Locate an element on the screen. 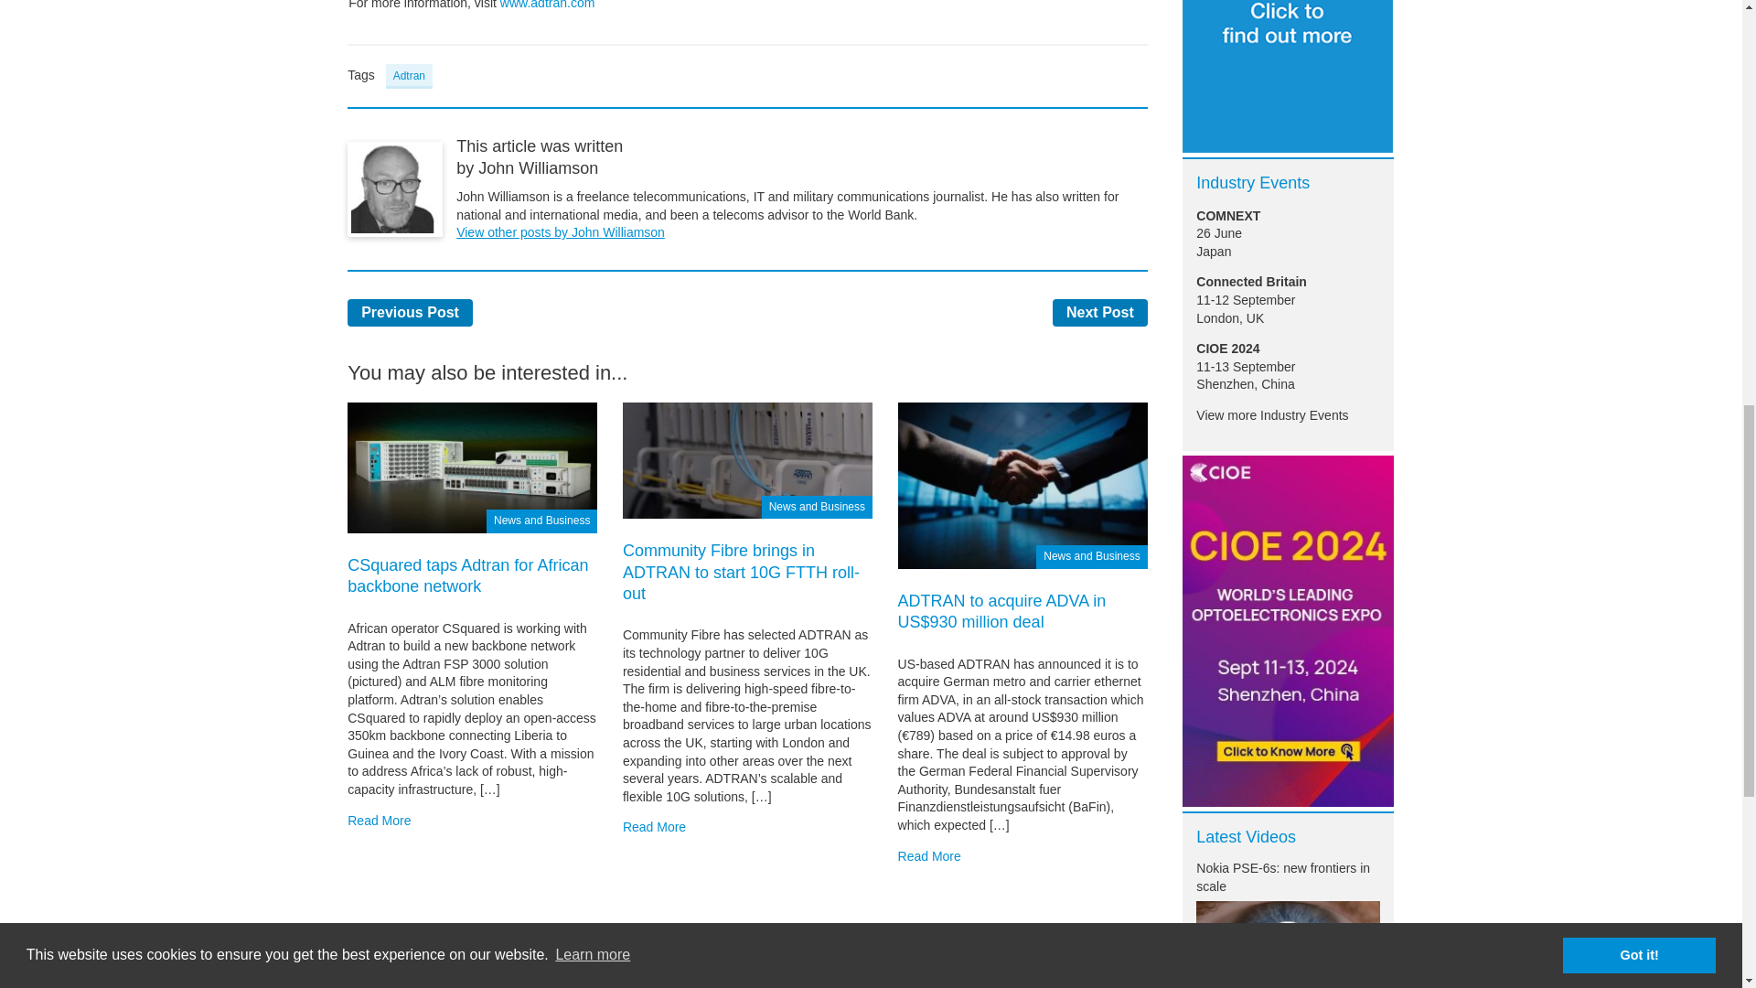 Image resolution: width=1756 pixels, height=988 pixels. Adtran is located at coordinates (409, 75).